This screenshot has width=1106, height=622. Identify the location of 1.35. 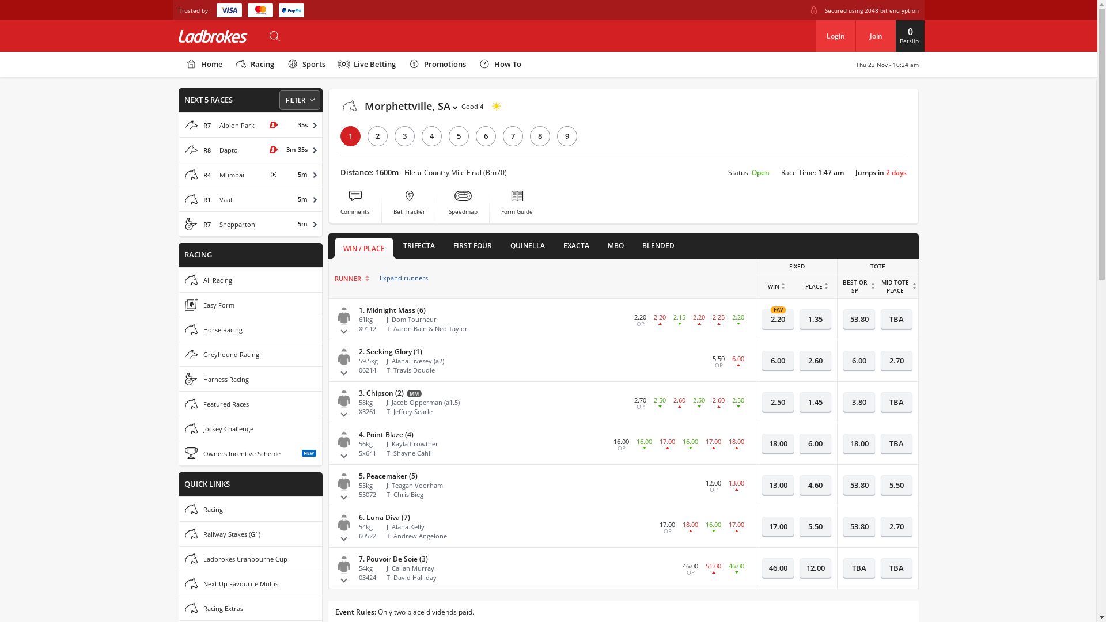
(816, 319).